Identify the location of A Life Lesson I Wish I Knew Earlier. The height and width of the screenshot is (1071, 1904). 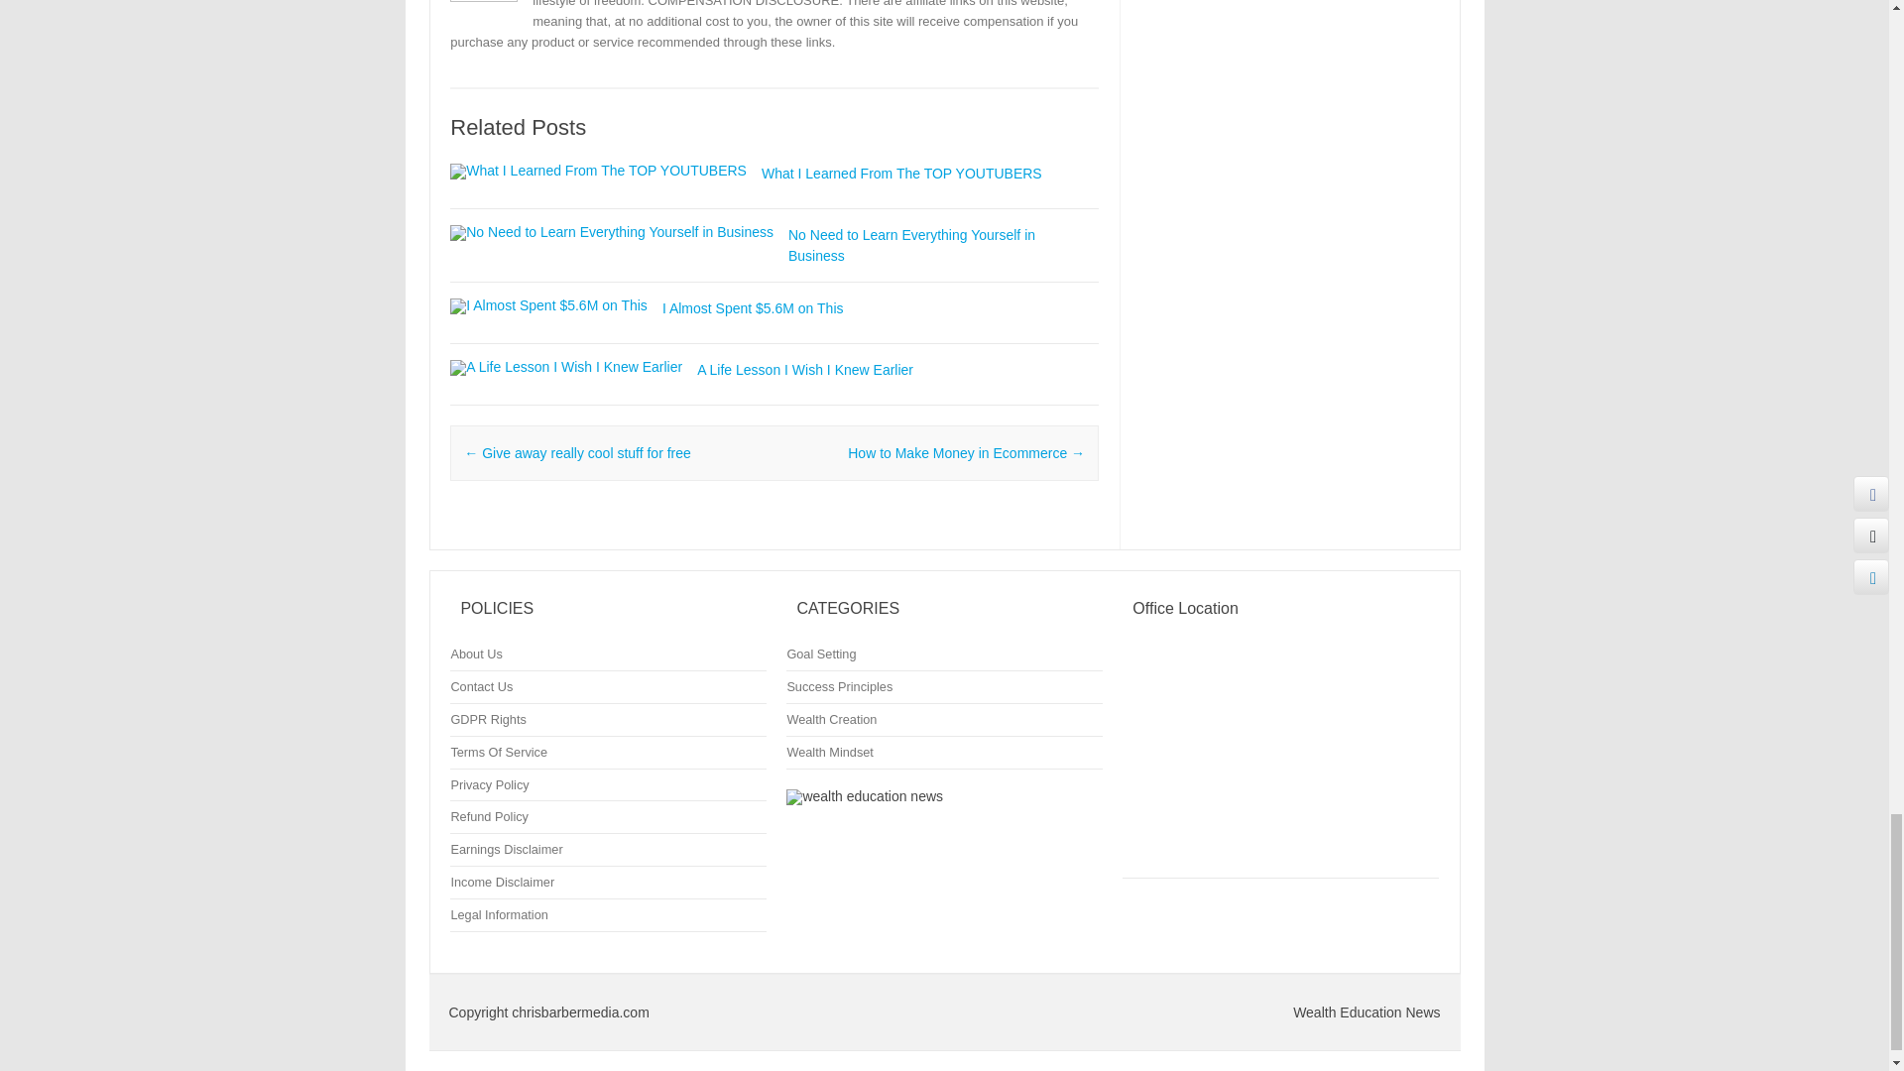
(565, 367).